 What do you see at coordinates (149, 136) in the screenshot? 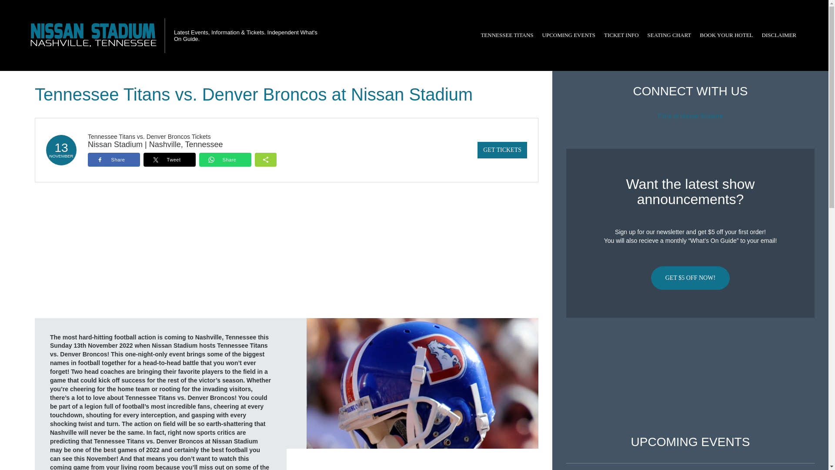
I see `Tennessee Titans vs. Denver Broncos Tickets` at bounding box center [149, 136].